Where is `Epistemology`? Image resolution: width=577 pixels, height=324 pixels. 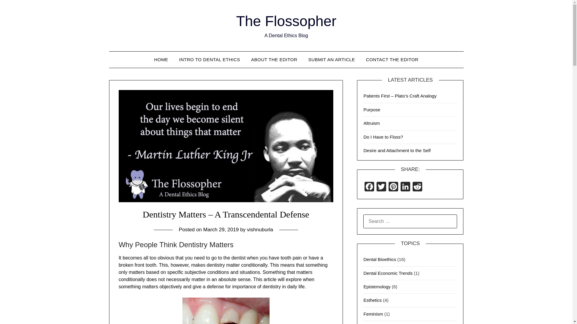 Epistemology is located at coordinates (377, 287).